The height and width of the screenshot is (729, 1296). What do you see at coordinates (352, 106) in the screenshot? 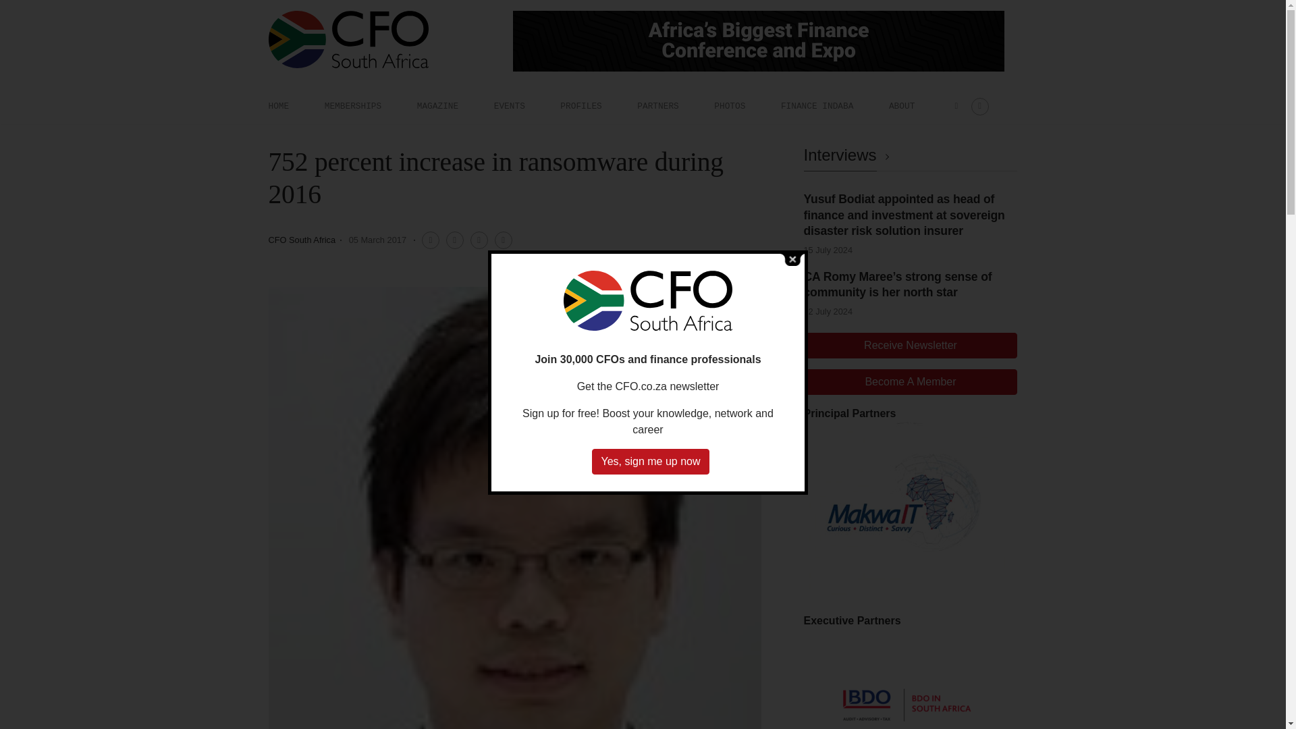
I see `MEMBERSHIPS` at bounding box center [352, 106].